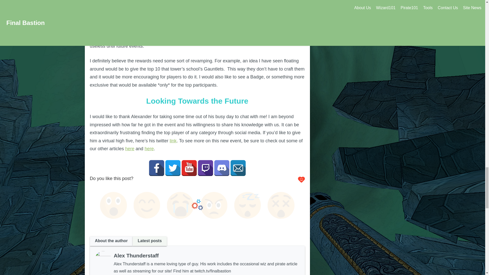 Image resolution: width=489 pixels, height=275 pixels. What do you see at coordinates (173, 168) in the screenshot?
I see `Twitter` at bounding box center [173, 168].